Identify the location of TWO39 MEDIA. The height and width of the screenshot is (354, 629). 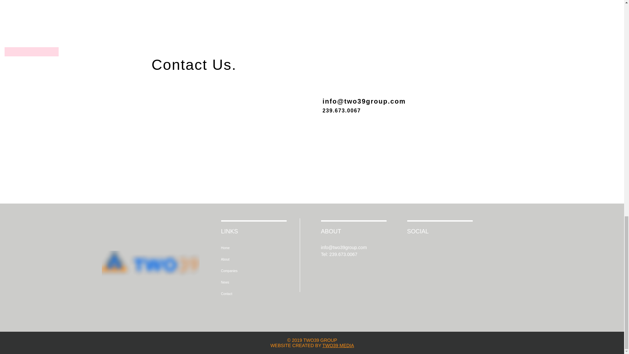
(338, 345).